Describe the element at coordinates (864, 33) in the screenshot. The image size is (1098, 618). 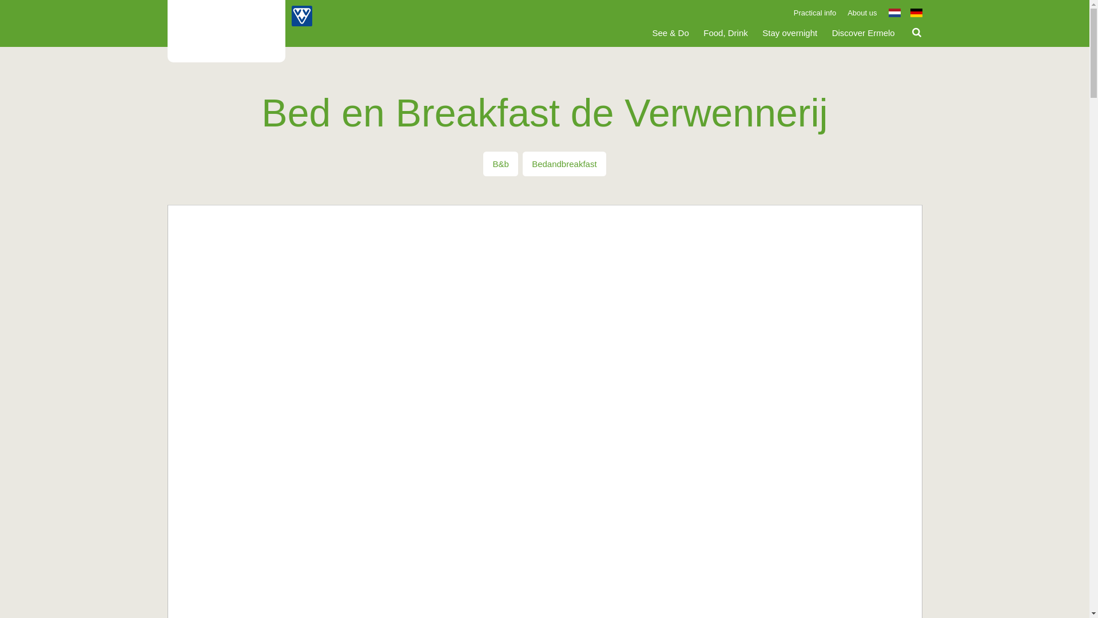
I see `Discover Ermelo` at that location.